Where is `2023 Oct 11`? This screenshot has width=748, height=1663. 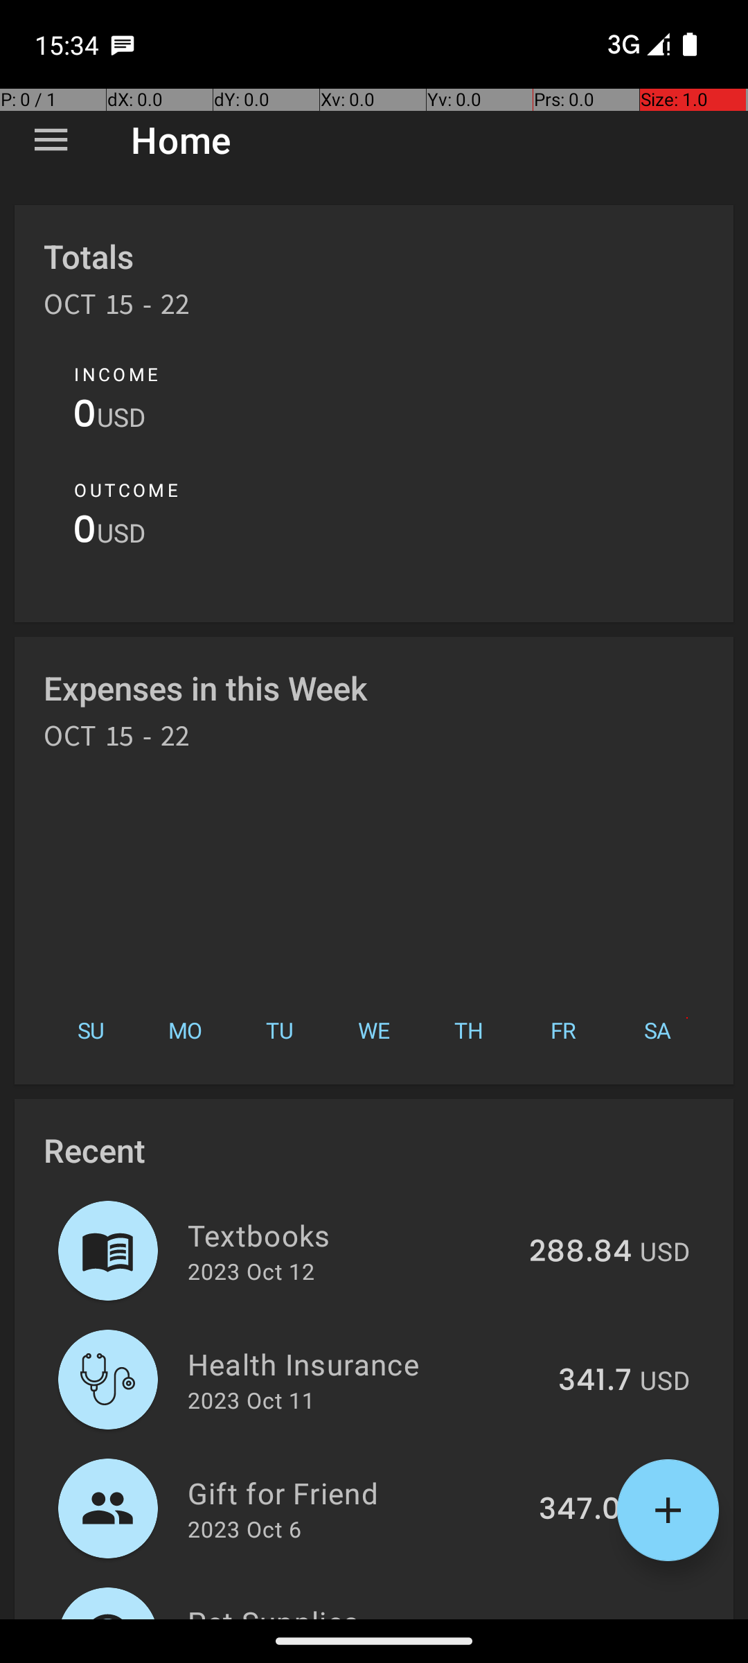 2023 Oct 11 is located at coordinates (251, 1400).